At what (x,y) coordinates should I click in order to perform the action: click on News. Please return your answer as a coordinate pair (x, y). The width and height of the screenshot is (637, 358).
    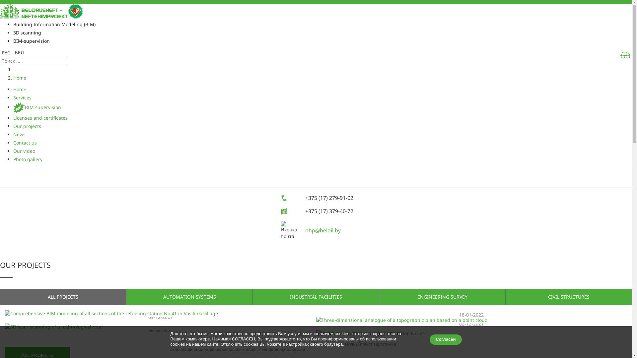
    Looking at the image, I should click on (19, 135).